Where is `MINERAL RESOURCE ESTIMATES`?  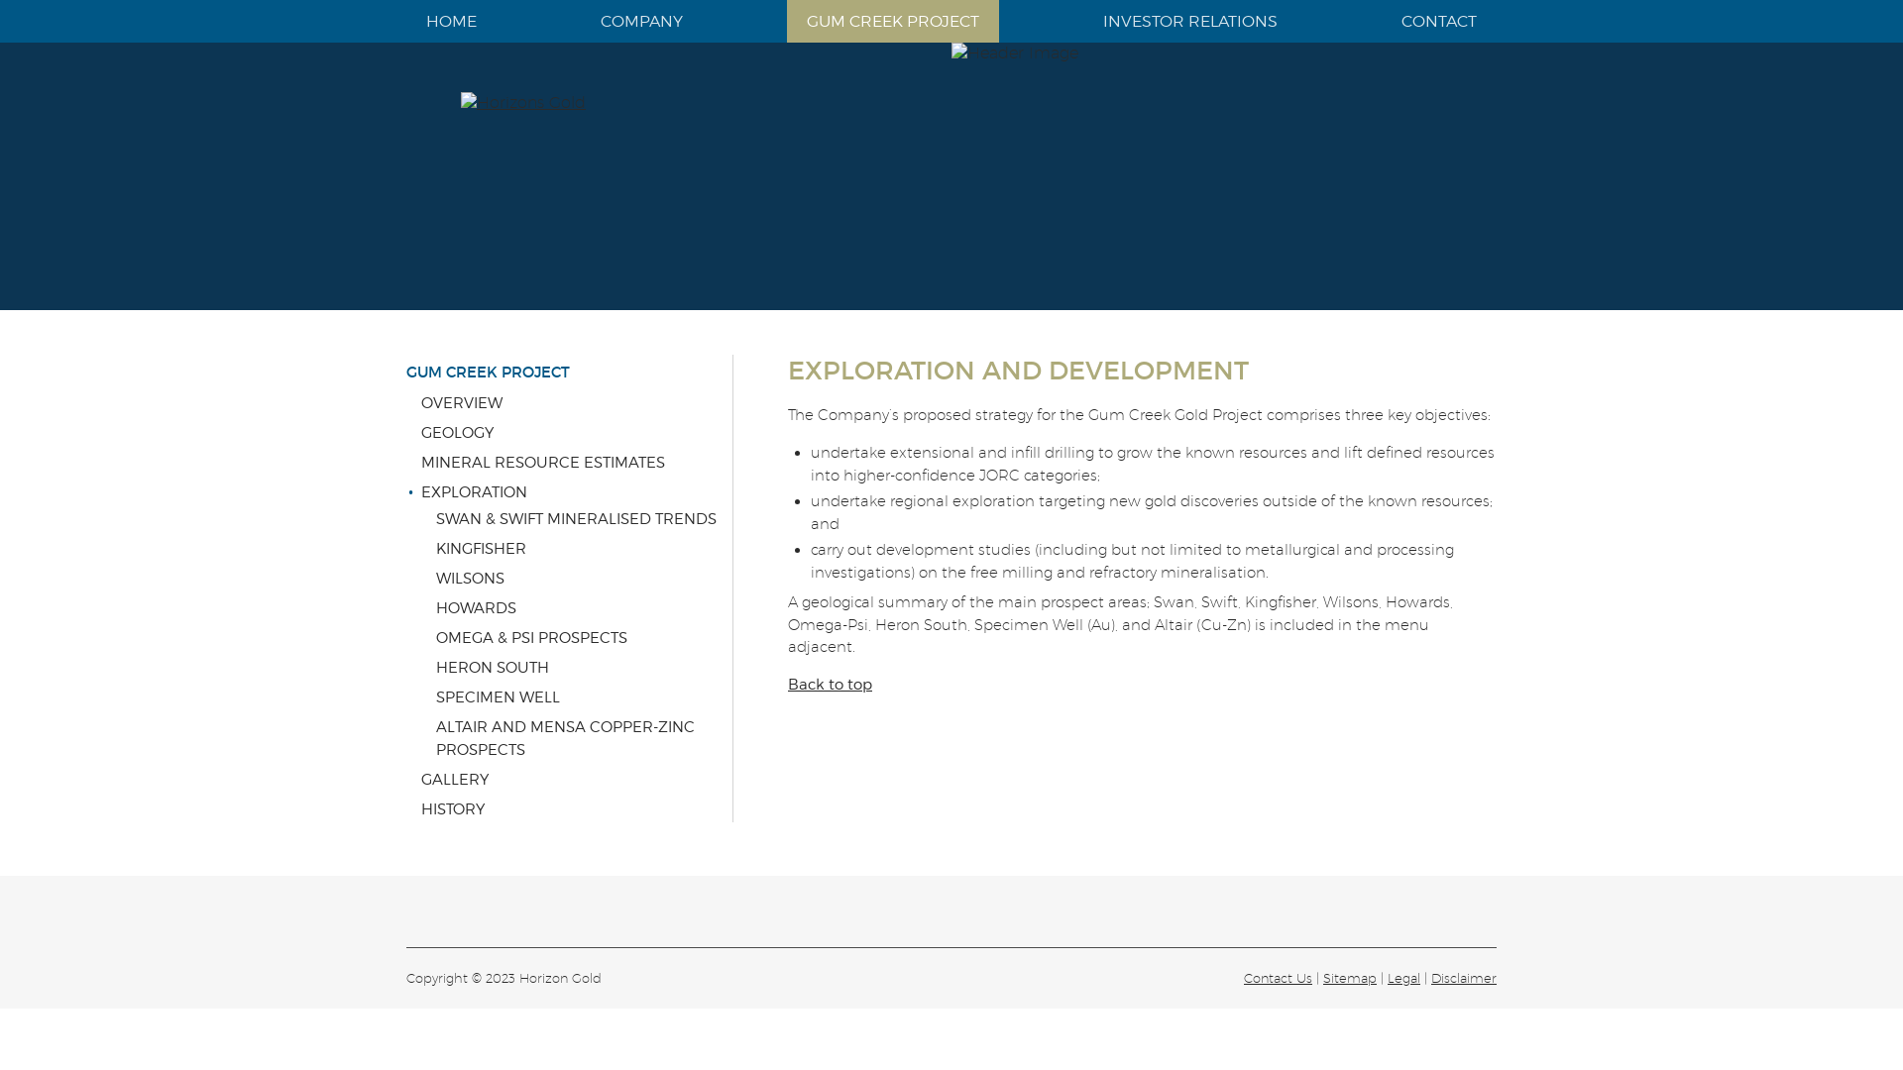 MINERAL RESOURCE ESTIMATES is located at coordinates (577, 462).